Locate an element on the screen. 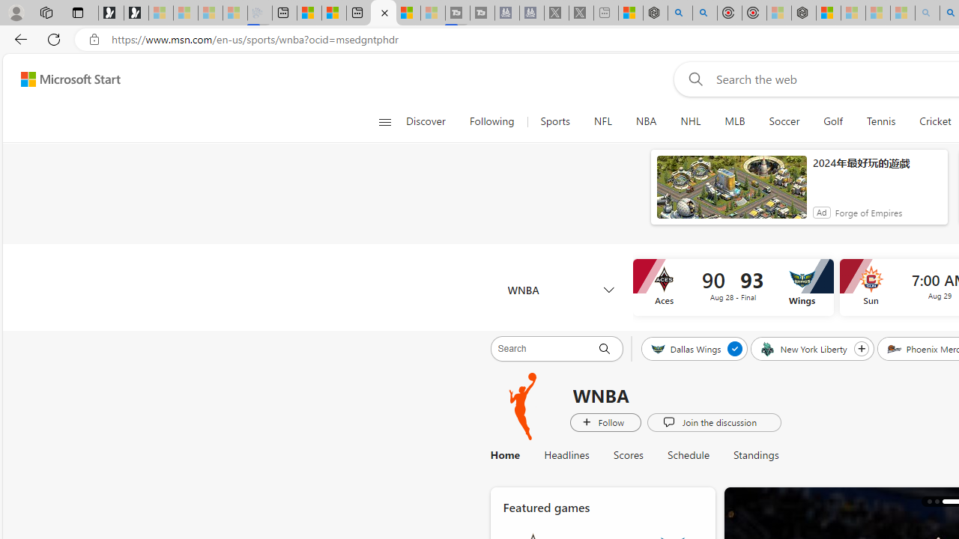 This screenshot has height=539, width=959. Join the discussion is located at coordinates (713, 421).